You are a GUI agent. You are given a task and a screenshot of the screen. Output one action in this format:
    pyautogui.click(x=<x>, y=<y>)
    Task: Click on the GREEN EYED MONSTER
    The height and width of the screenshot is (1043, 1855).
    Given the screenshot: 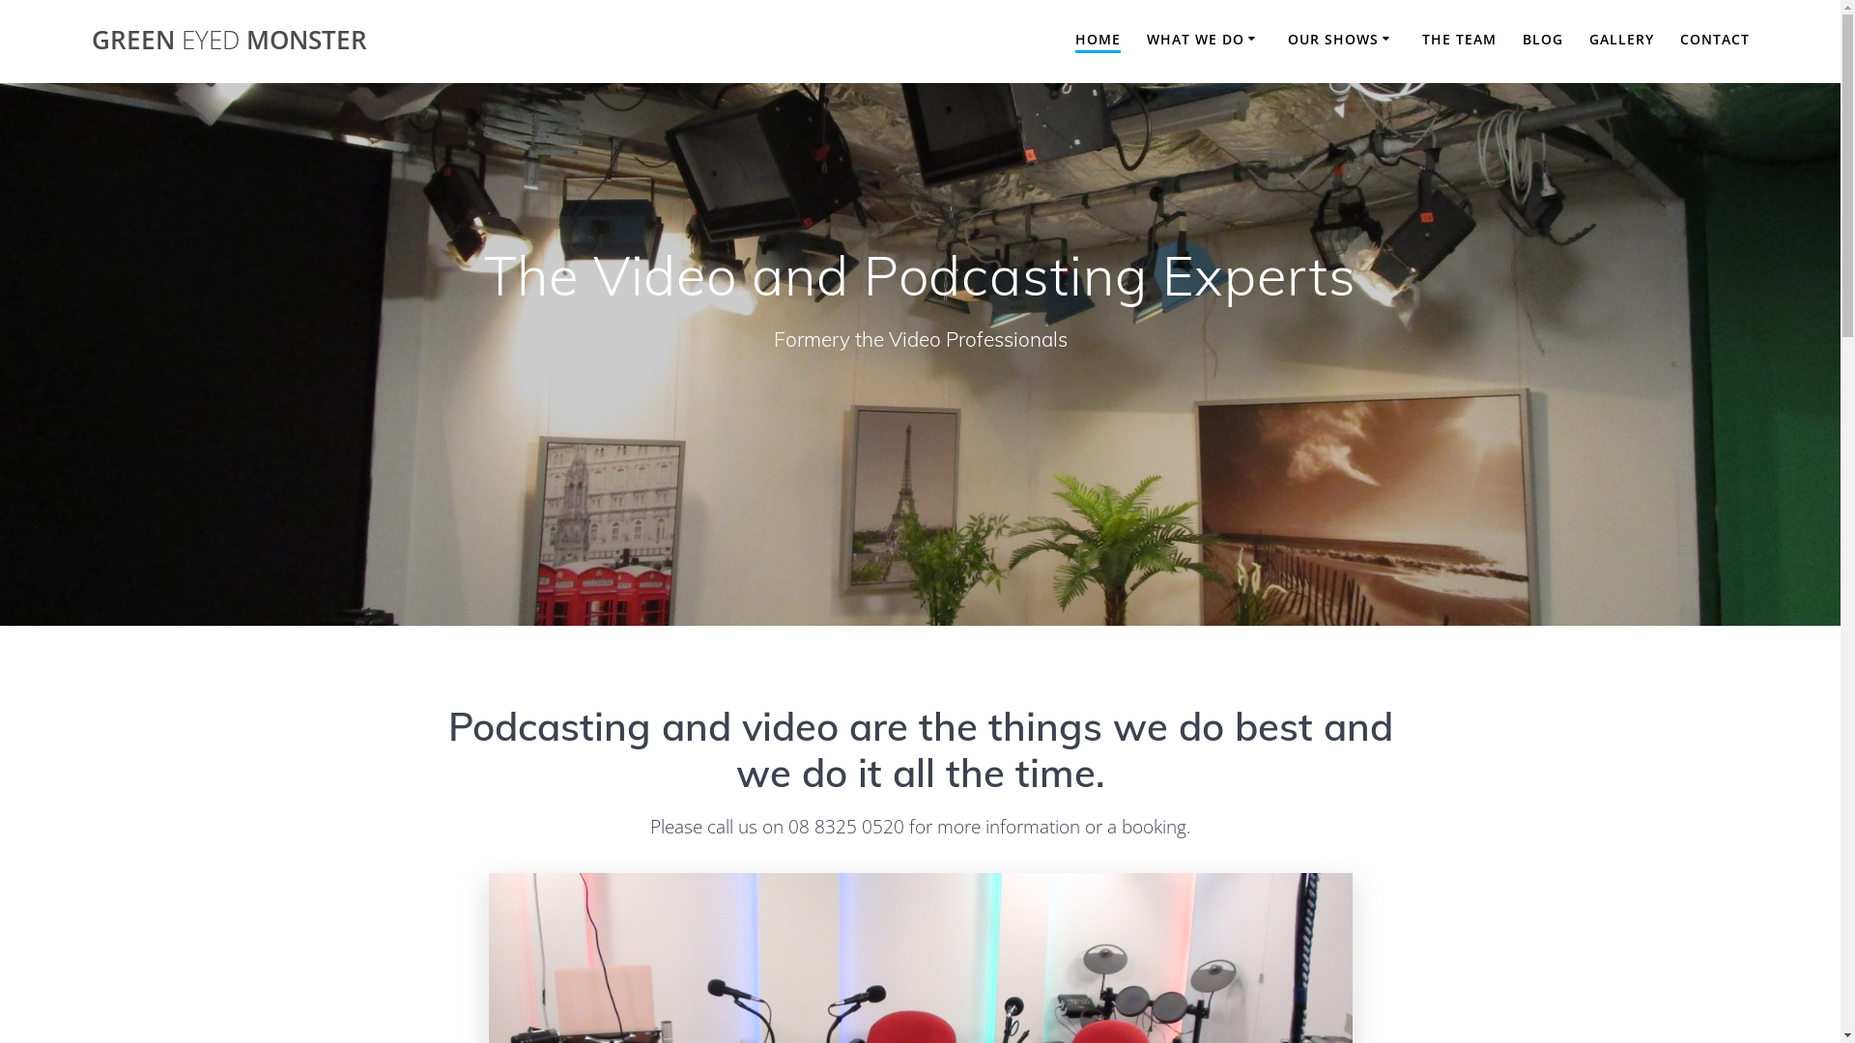 What is the action you would take?
    pyautogui.click(x=230, y=41)
    